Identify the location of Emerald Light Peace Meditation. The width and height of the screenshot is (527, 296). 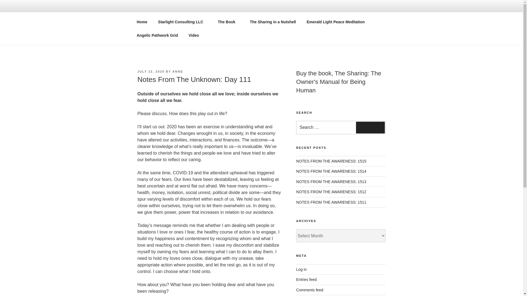
(336, 22).